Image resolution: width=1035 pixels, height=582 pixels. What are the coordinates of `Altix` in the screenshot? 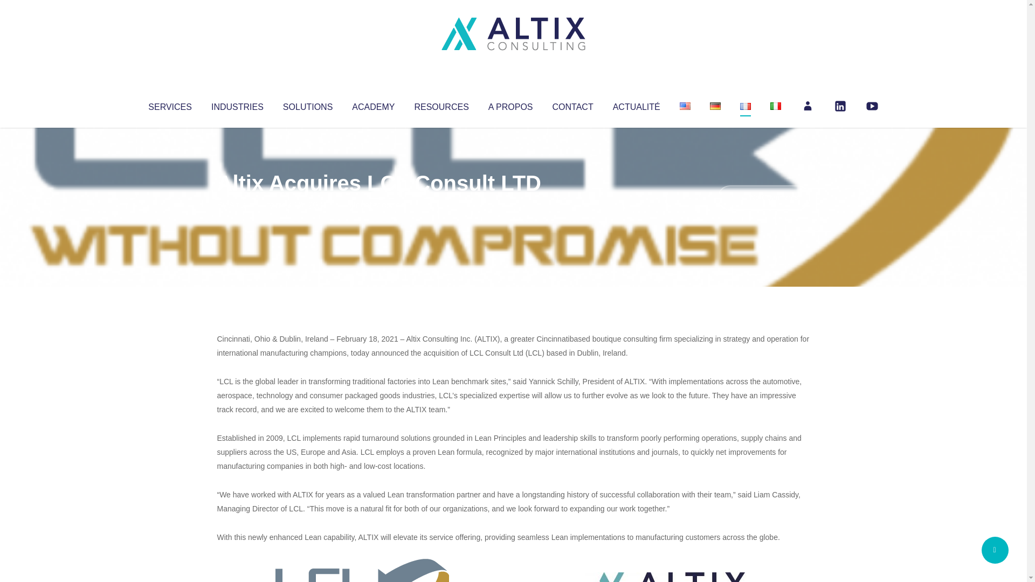 It's located at (237, 205).